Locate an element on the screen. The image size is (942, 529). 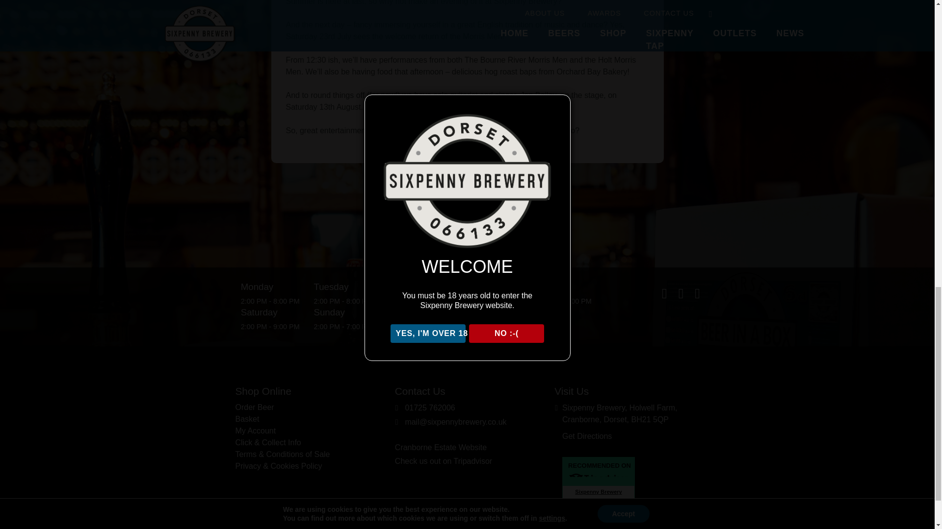
The Bourne River Morris Men is located at coordinates (516, 60).